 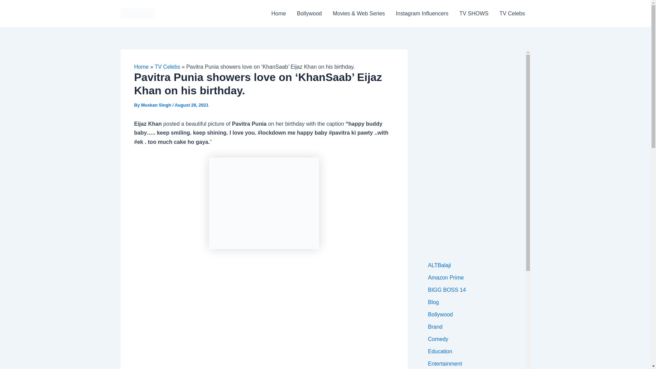 What do you see at coordinates (309, 14) in the screenshot?
I see `Bollywood` at bounding box center [309, 14].